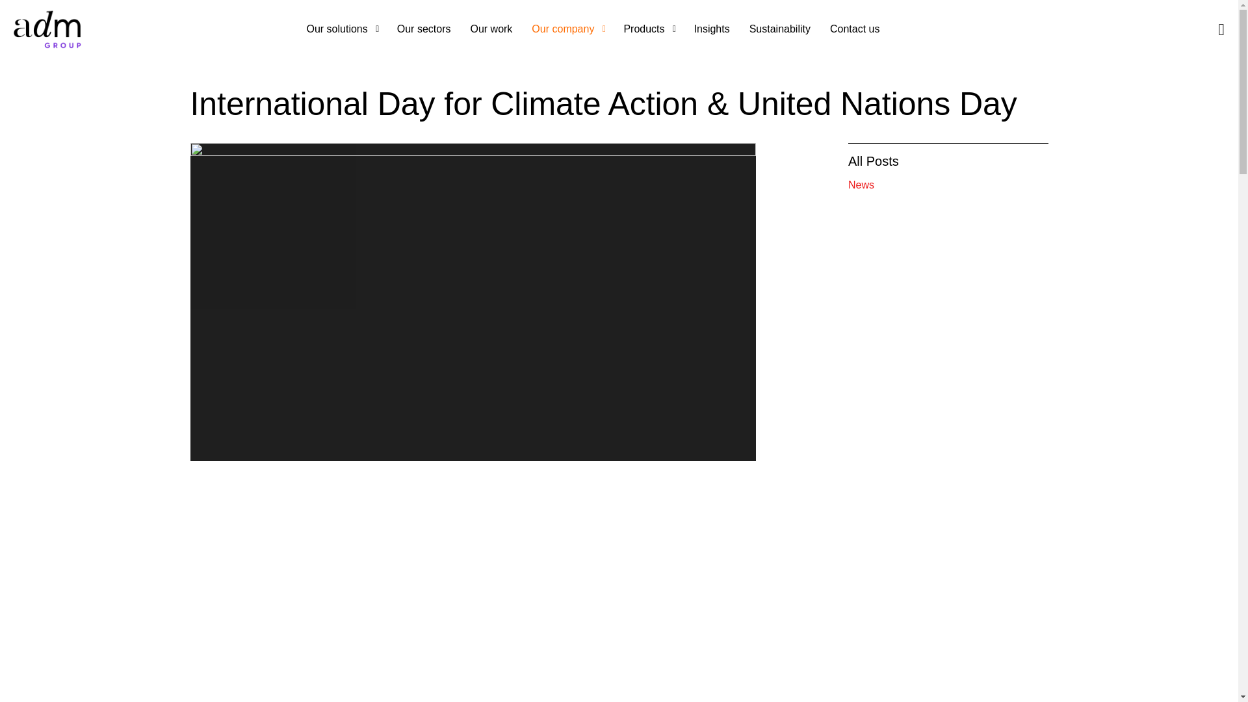 The image size is (1248, 702). What do you see at coordinates (342, 29) in the screenshot?
I see `Our solutions` at bounding box center [342, 29].